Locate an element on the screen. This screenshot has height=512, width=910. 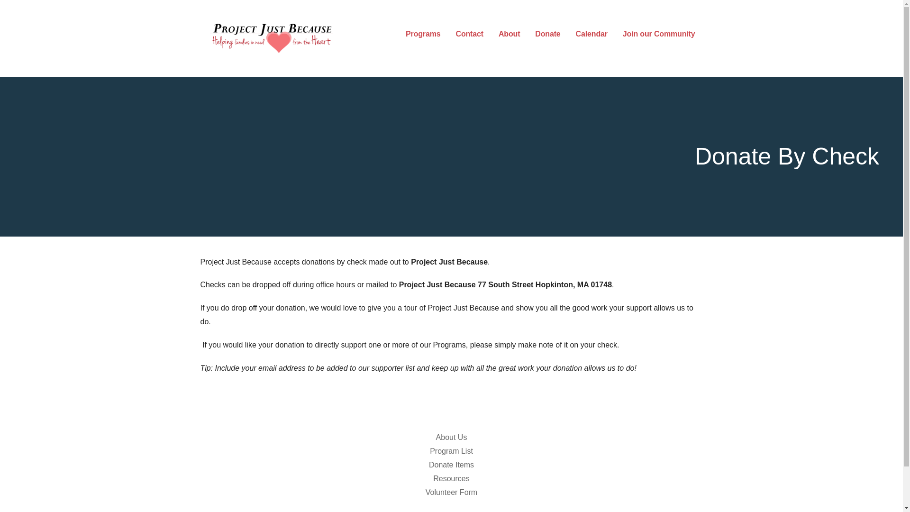
About Us is located at coordinates (451, 437).